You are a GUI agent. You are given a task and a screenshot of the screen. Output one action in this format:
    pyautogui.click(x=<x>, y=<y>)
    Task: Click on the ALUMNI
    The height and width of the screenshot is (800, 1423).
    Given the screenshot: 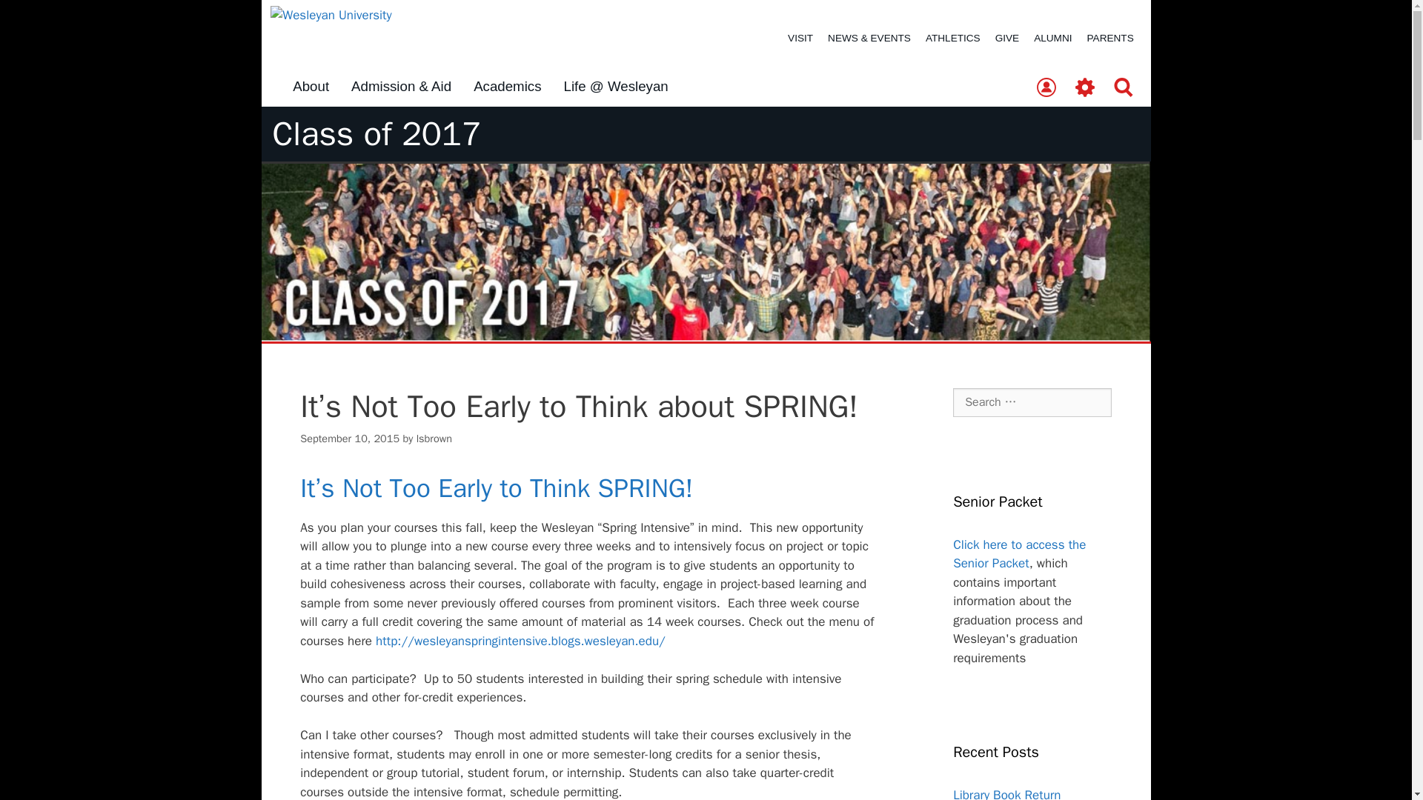 What is the action you would take?
    pyautogui.click(x=1052, y=38)
    